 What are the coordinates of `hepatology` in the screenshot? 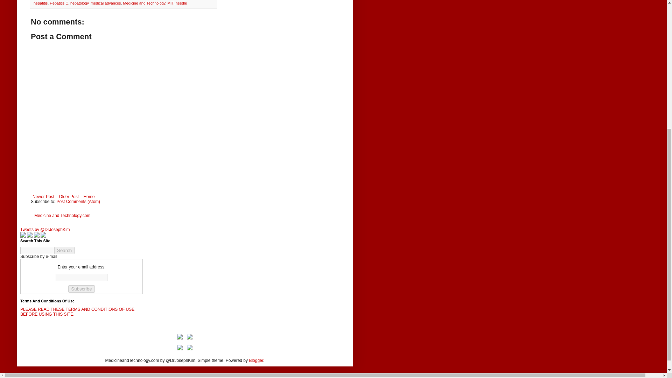 It's located at (79, 3).